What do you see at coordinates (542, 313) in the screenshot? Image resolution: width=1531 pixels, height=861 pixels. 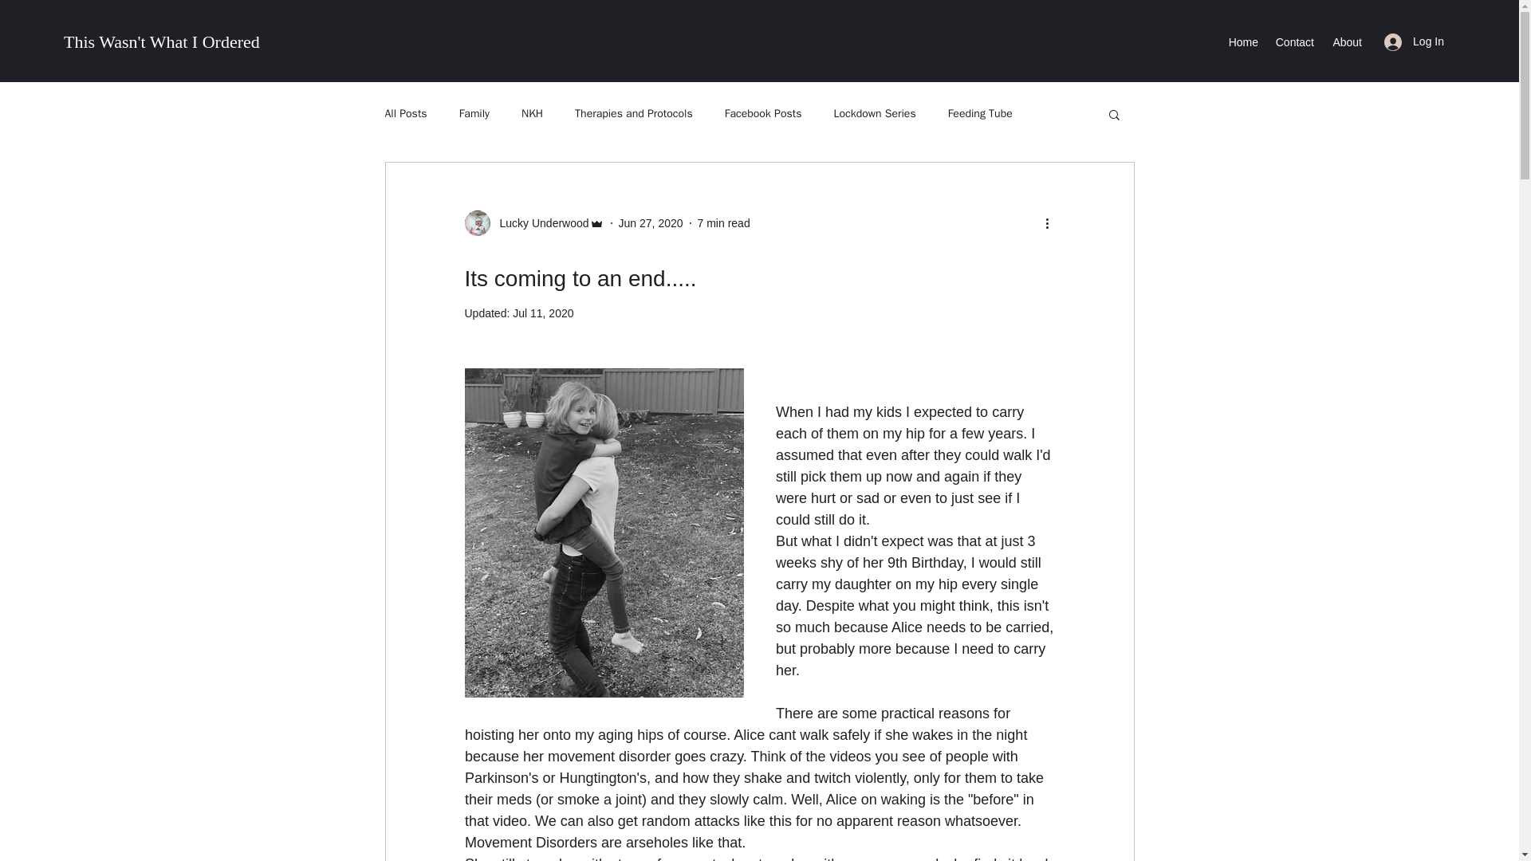 I see `Jul 11, 2020` at bounding box center [542, 313].